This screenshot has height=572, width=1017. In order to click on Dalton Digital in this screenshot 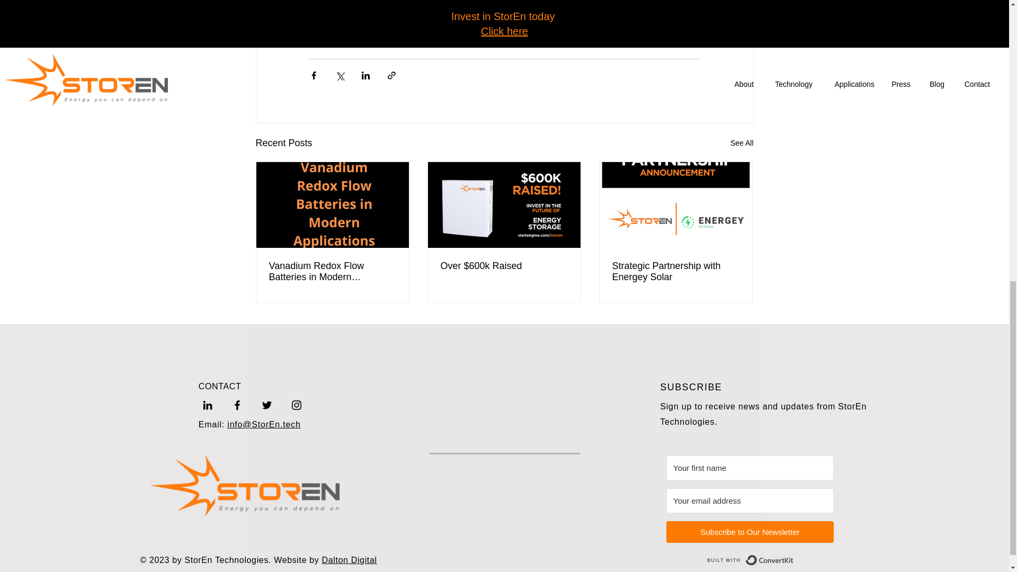, I will do `click(350, 559)`.